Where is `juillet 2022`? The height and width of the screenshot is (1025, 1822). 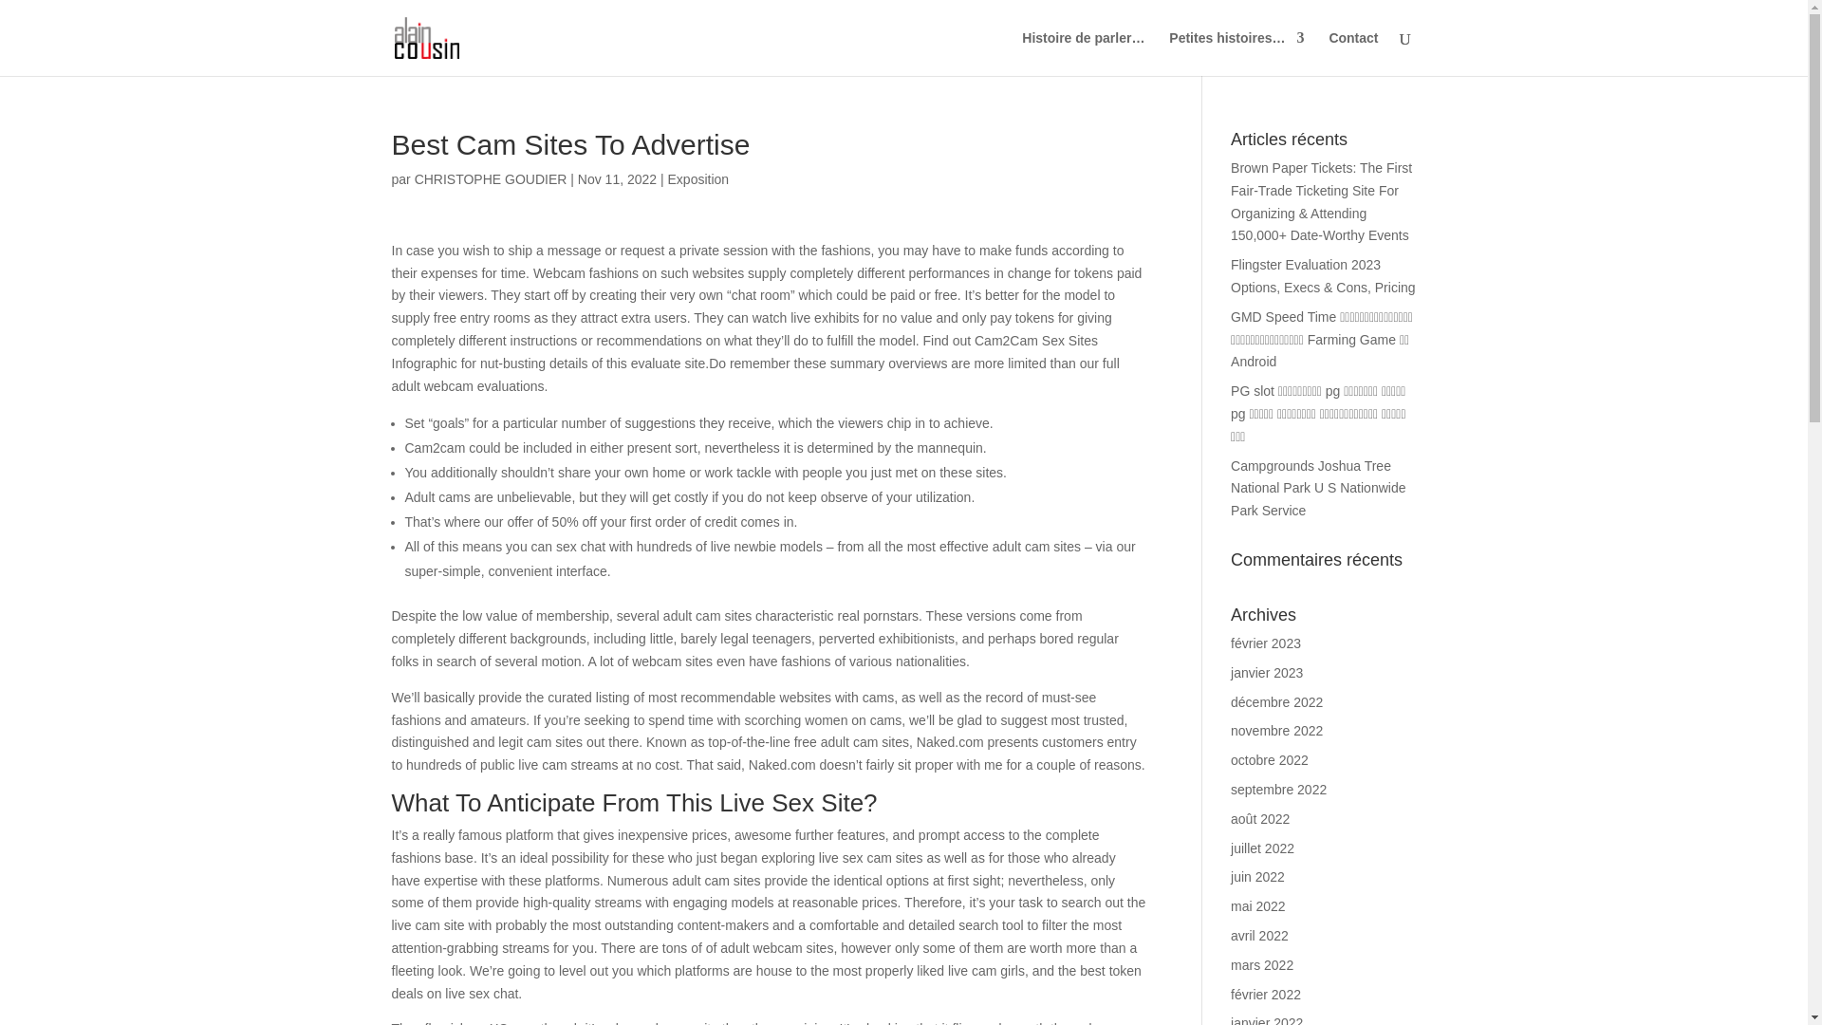
juillet 2022 is located at coordinates (1262, 848).